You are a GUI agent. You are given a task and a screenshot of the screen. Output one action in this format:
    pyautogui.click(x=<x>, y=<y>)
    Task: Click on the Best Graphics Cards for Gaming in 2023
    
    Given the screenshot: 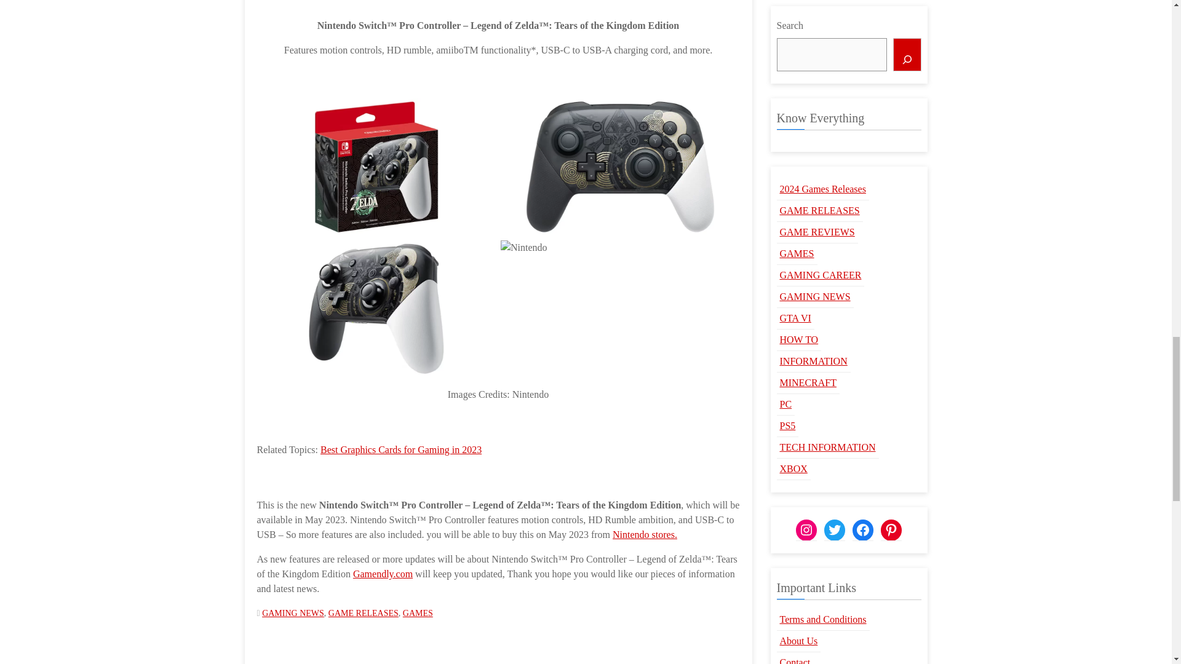 What is the action you would take?
    pyautogui.click(x=401, y=449)
    